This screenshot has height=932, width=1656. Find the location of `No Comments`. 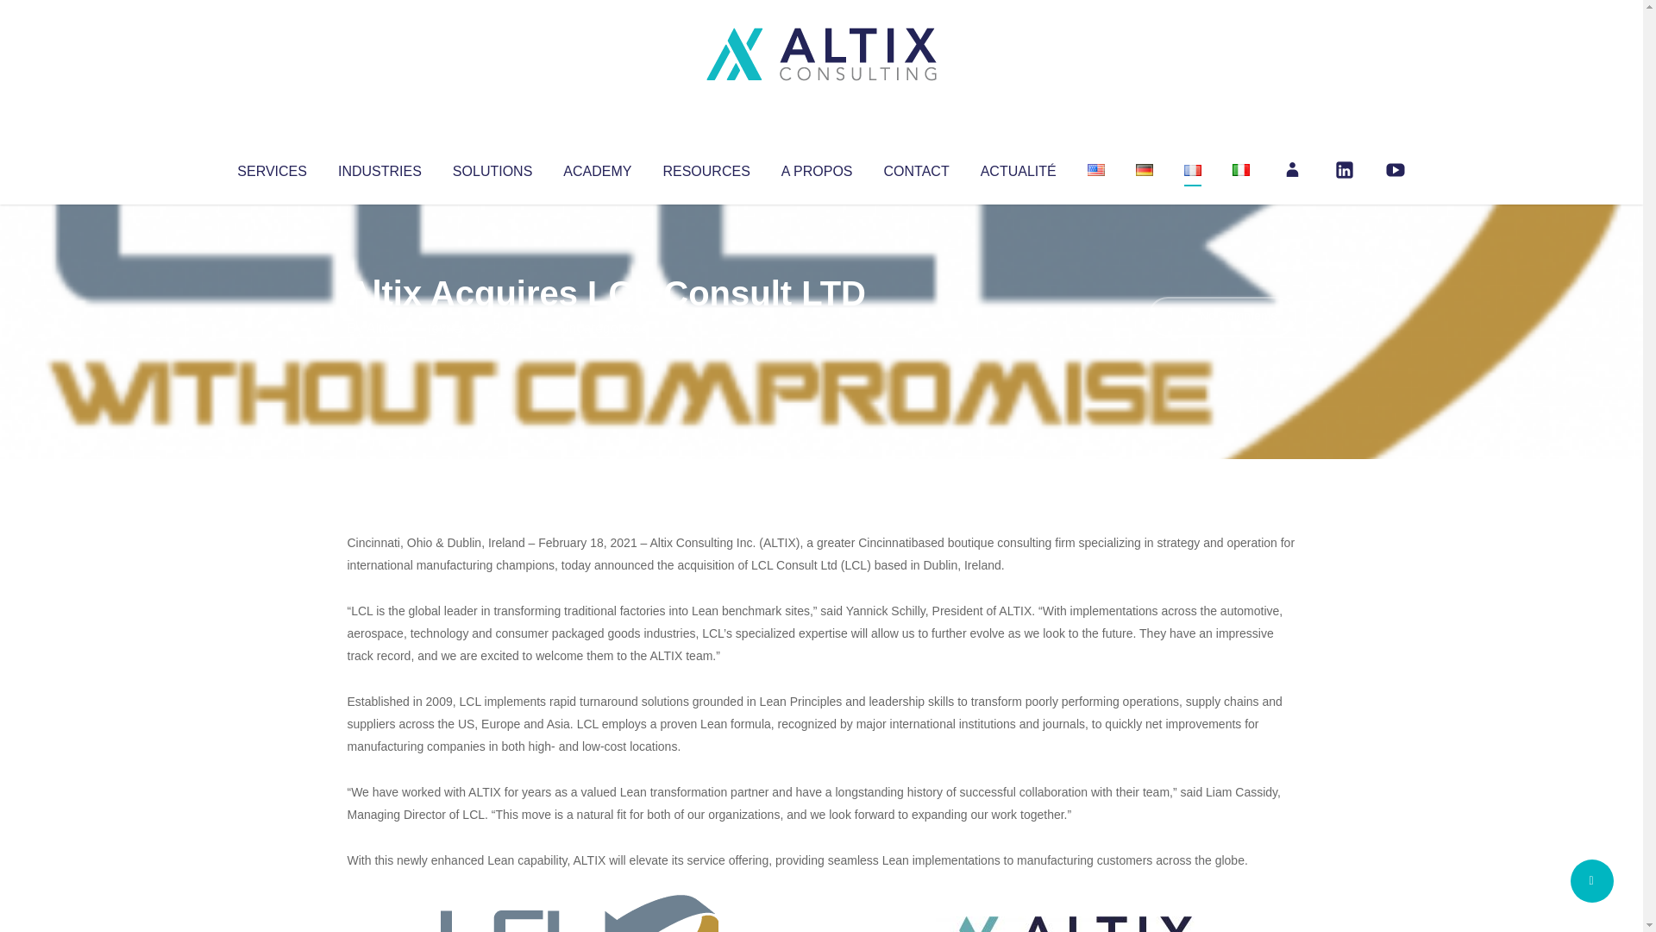

No Comments is located at coordinates (1221, 316).